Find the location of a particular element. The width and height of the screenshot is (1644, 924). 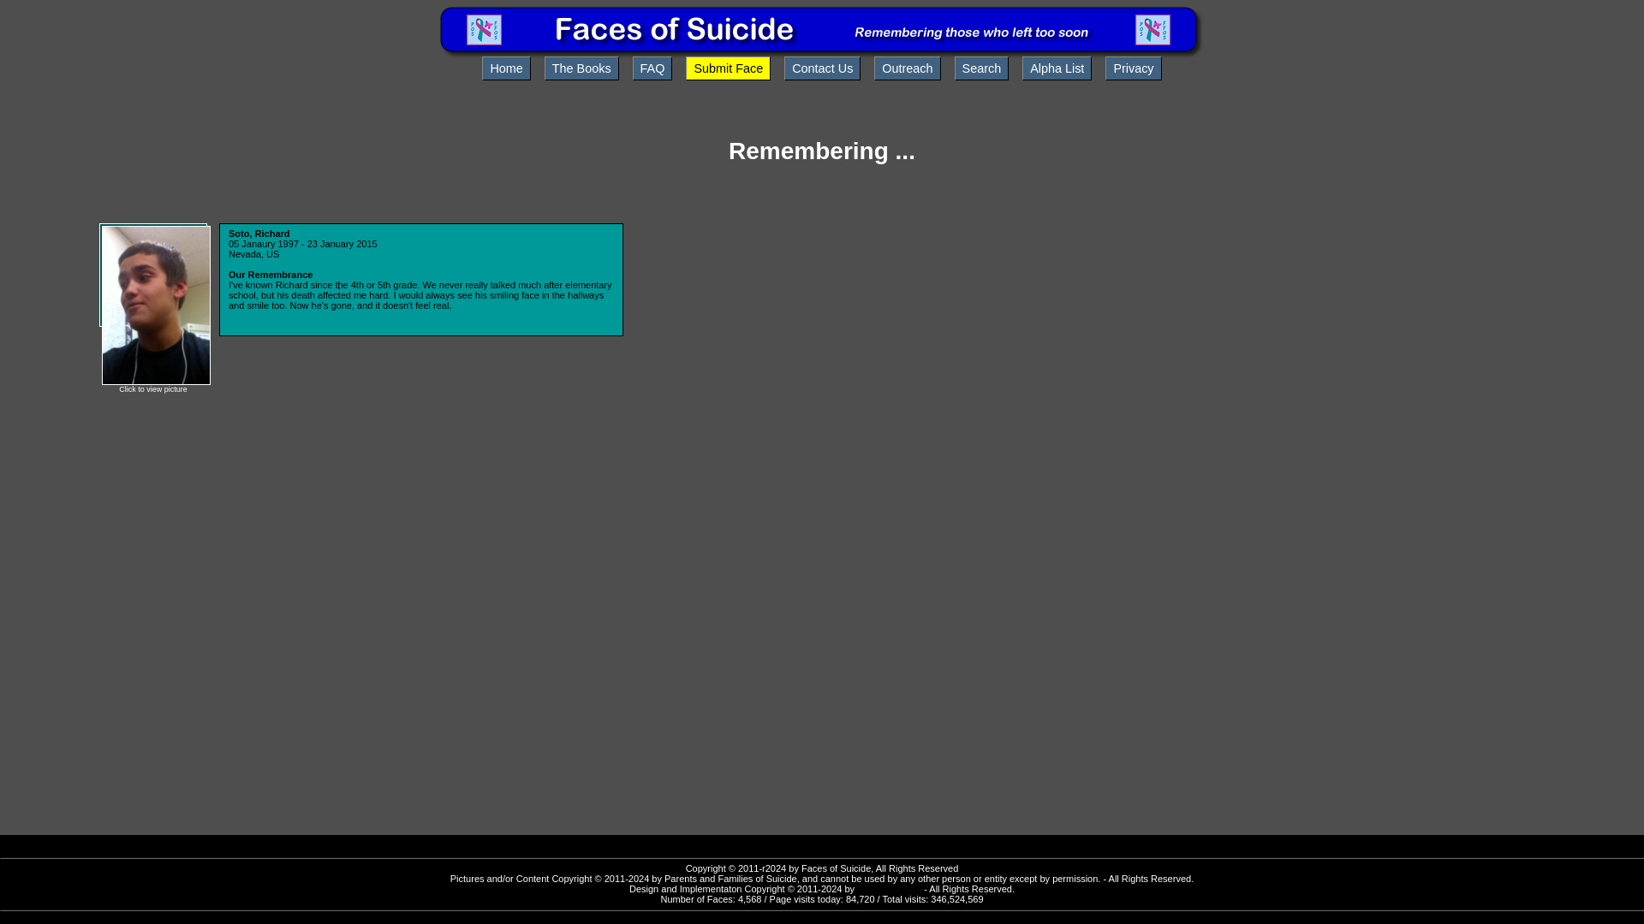

FAQ is located at coordinates (652, 68).